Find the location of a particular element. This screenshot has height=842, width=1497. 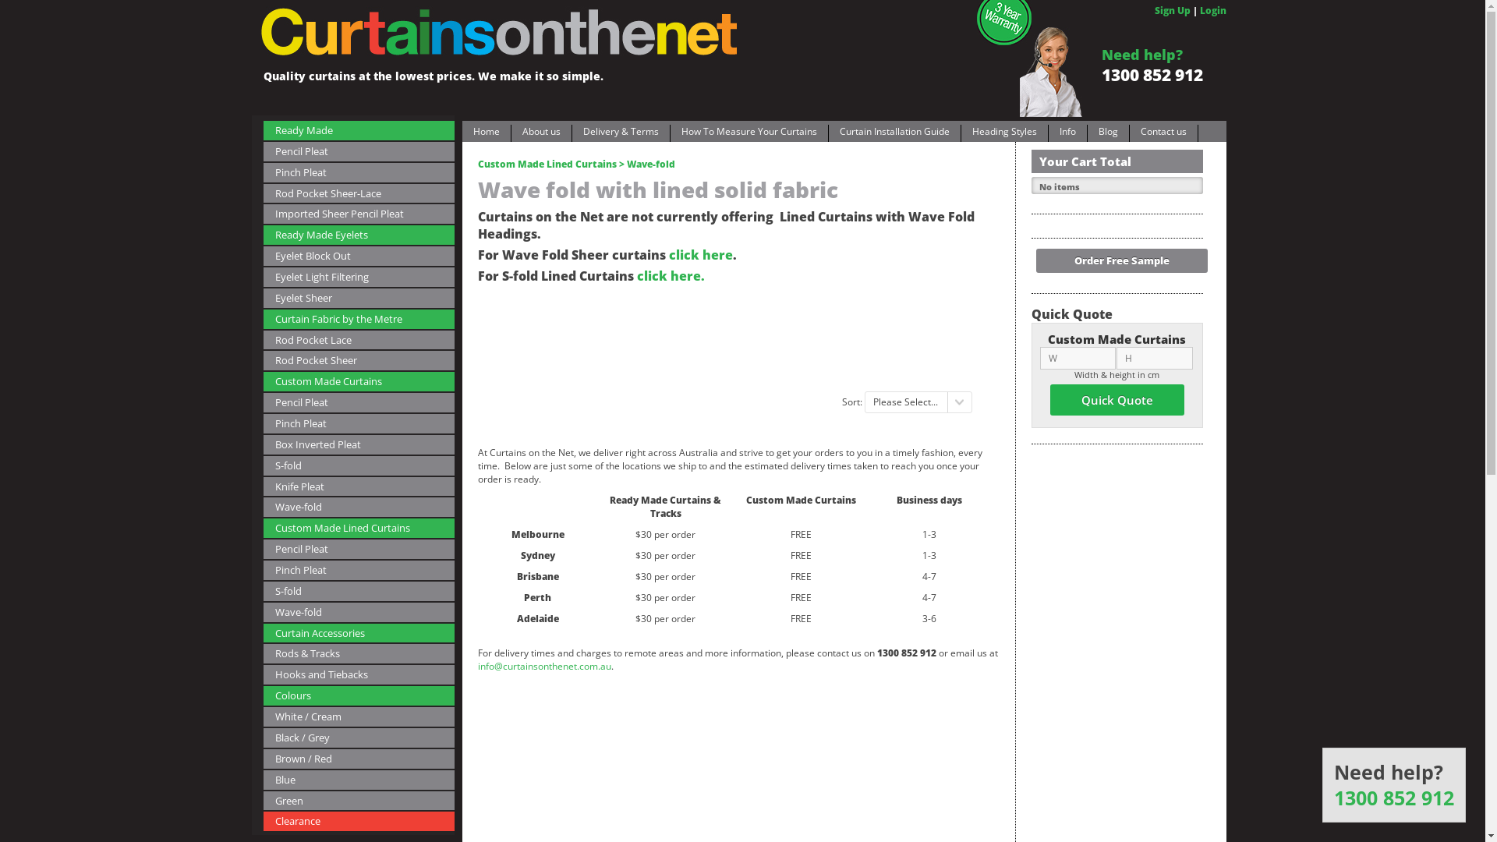

Hooks and Tiebacks is located at coordinates (359, 675).